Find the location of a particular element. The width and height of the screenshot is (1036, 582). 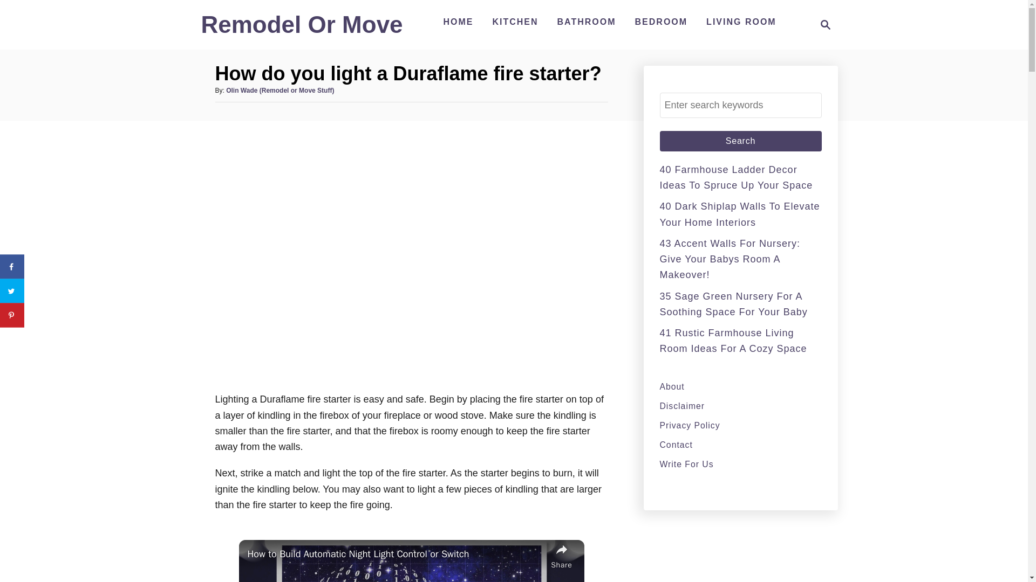

About is located at coordinates (740, 386).